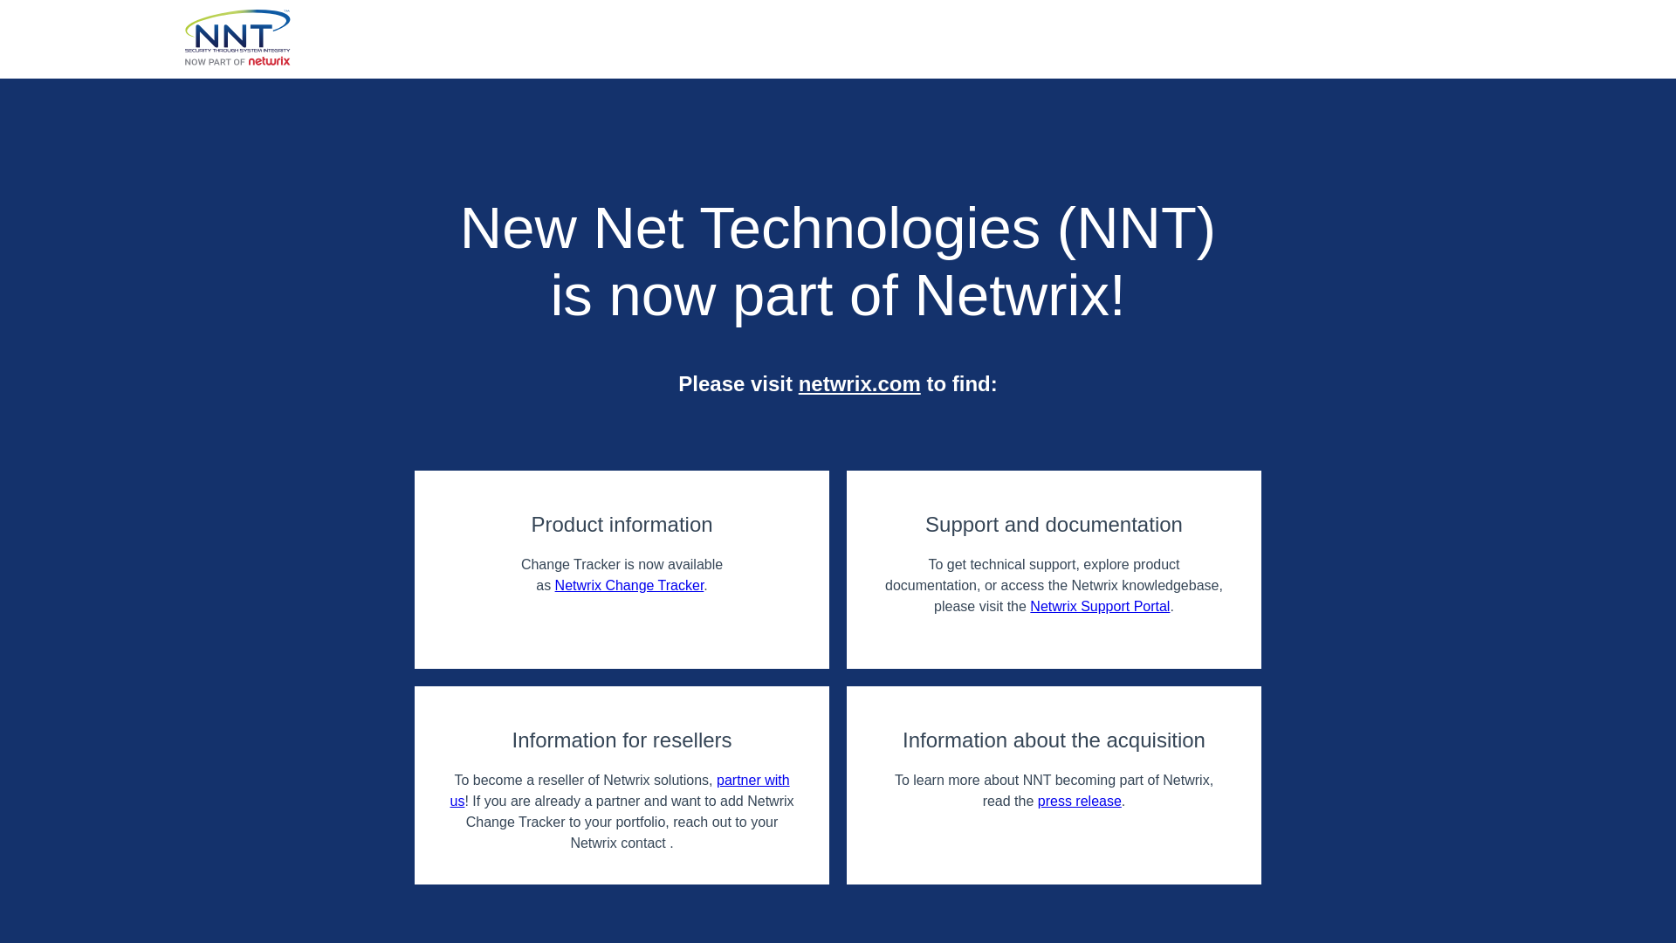 This screenshot has height=943, width=1676. What do you see at coordinates (1100, 606) in the screenshot?
I see `Netwrix Support Portal` at bounding box center [1100, 606].